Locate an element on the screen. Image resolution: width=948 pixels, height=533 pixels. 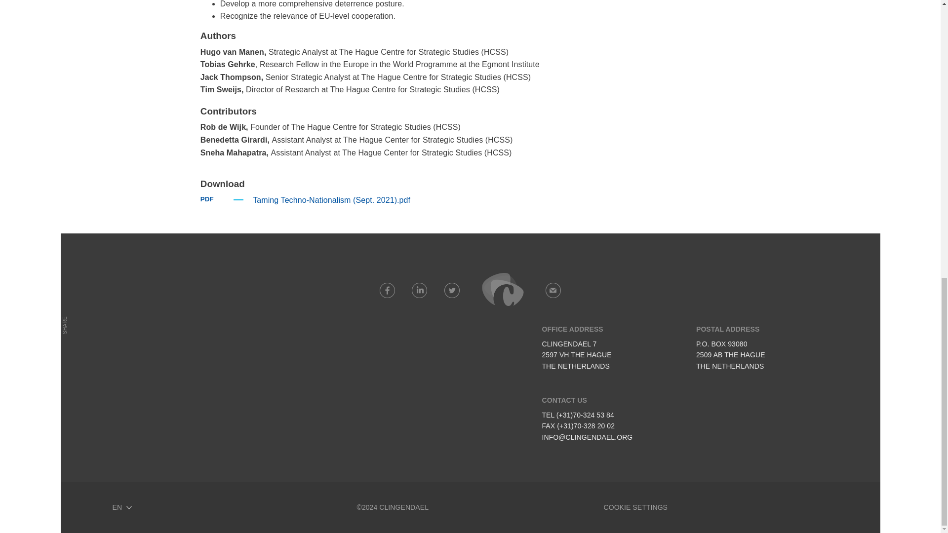
COOKIE SETTINGS is located at coordinates (635, 507).